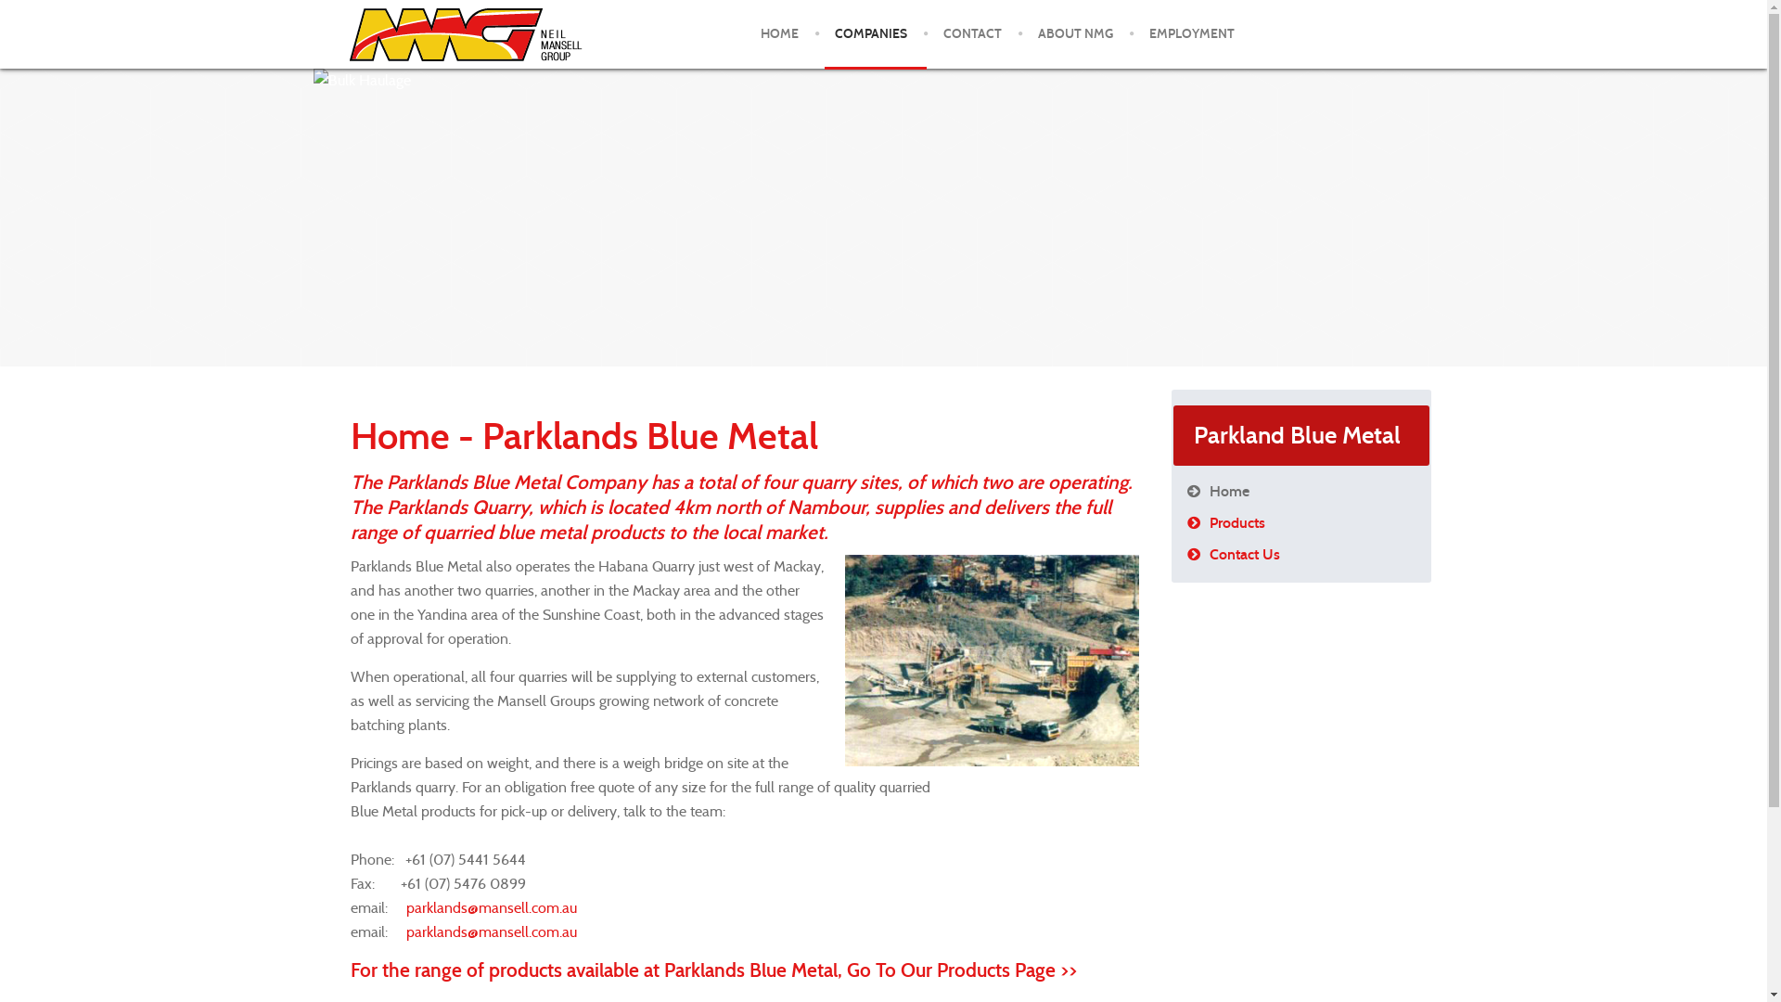  Describe the element at coordinates (779, 34) in the screenshot. I see `HOME` at that location.